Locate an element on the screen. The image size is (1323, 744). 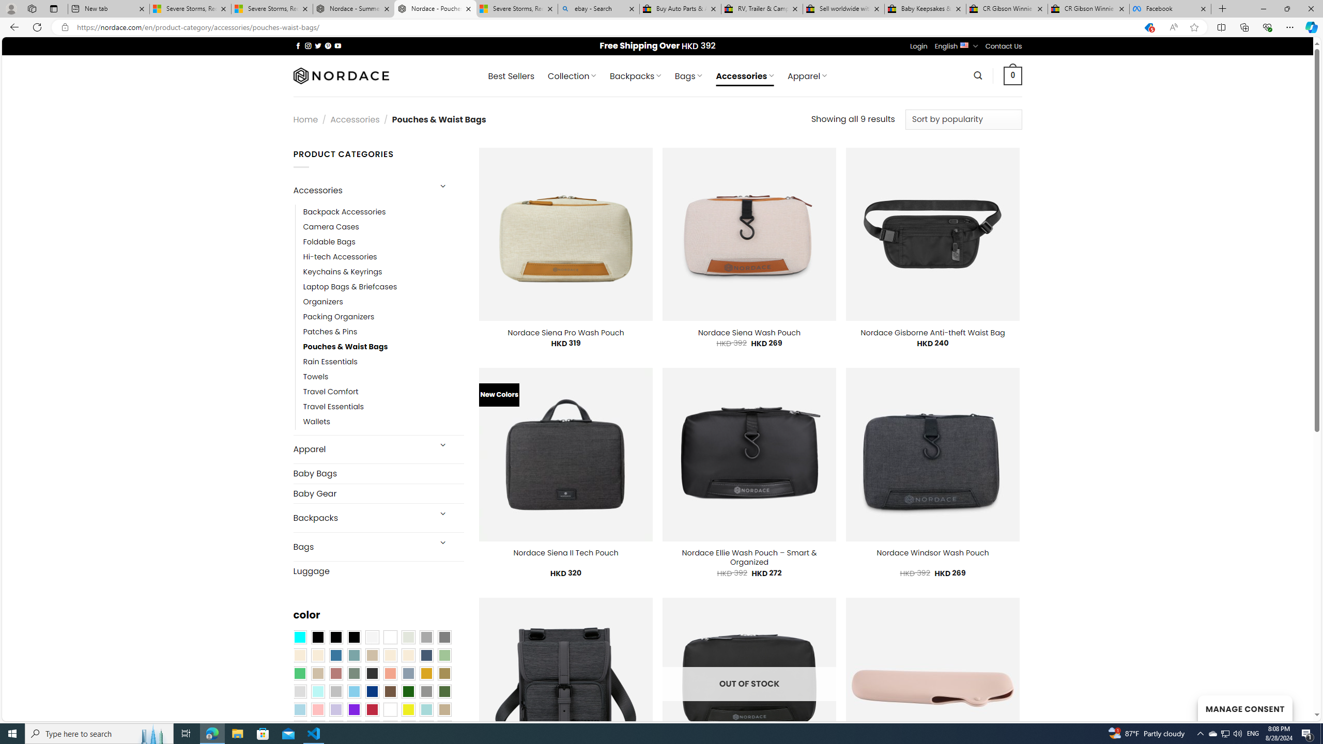
Baby Gear is located at coordinates (378, 493).